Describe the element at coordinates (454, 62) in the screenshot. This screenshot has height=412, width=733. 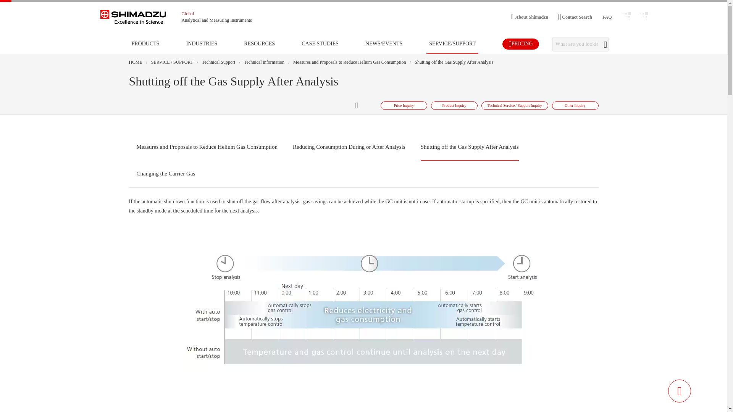
I see `Shutting off the Gas Supply After Analysis` at that location.